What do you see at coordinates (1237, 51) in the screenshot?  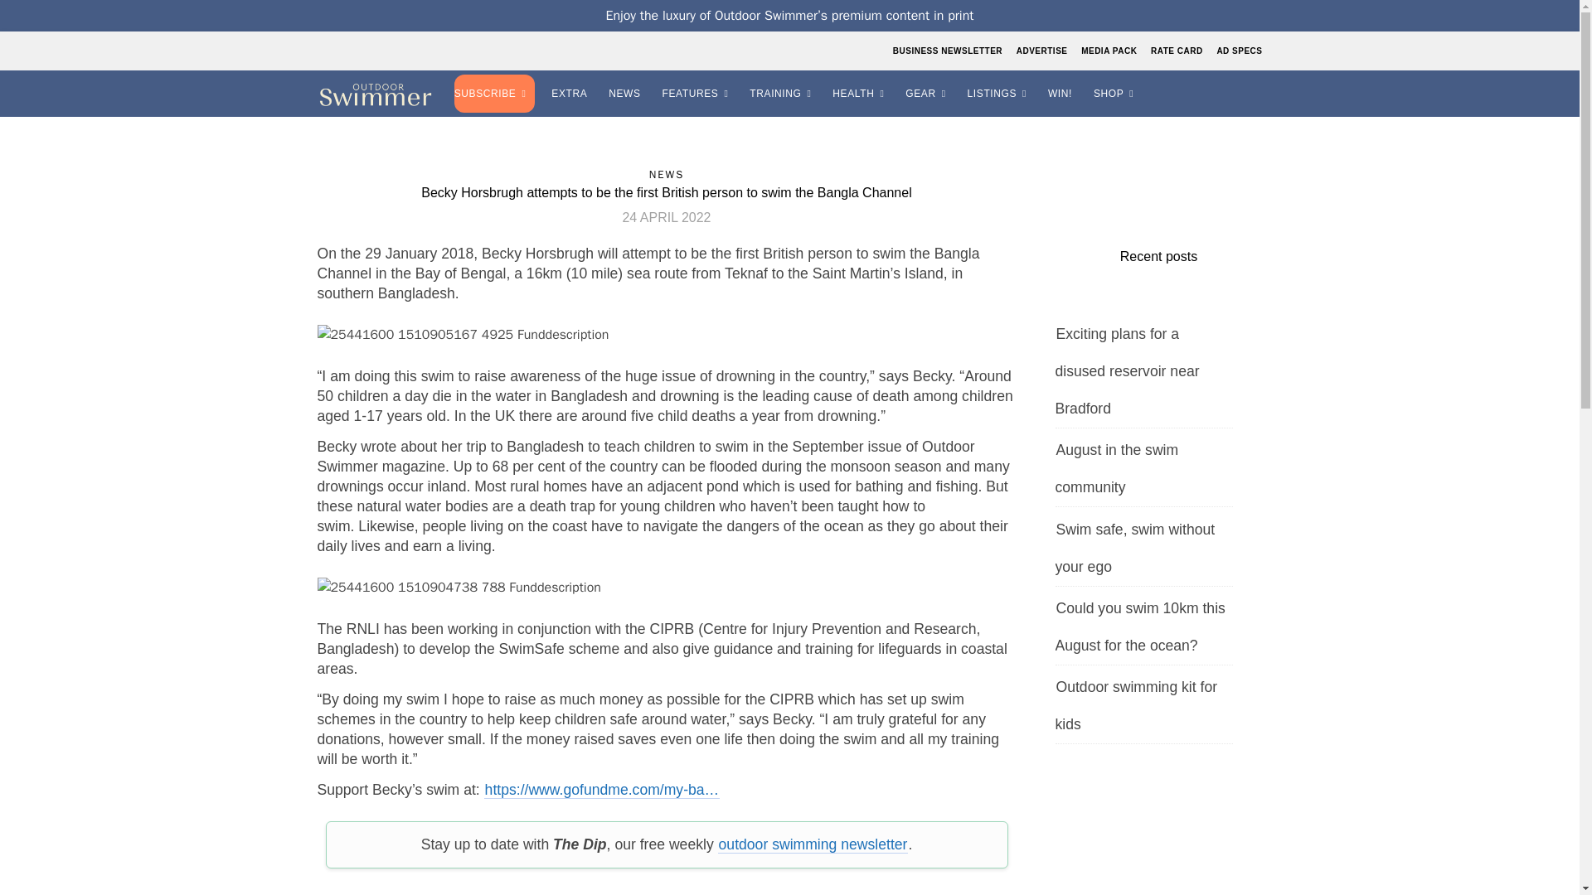 I see `AD SPECS` at bounding box center [1237, 51].